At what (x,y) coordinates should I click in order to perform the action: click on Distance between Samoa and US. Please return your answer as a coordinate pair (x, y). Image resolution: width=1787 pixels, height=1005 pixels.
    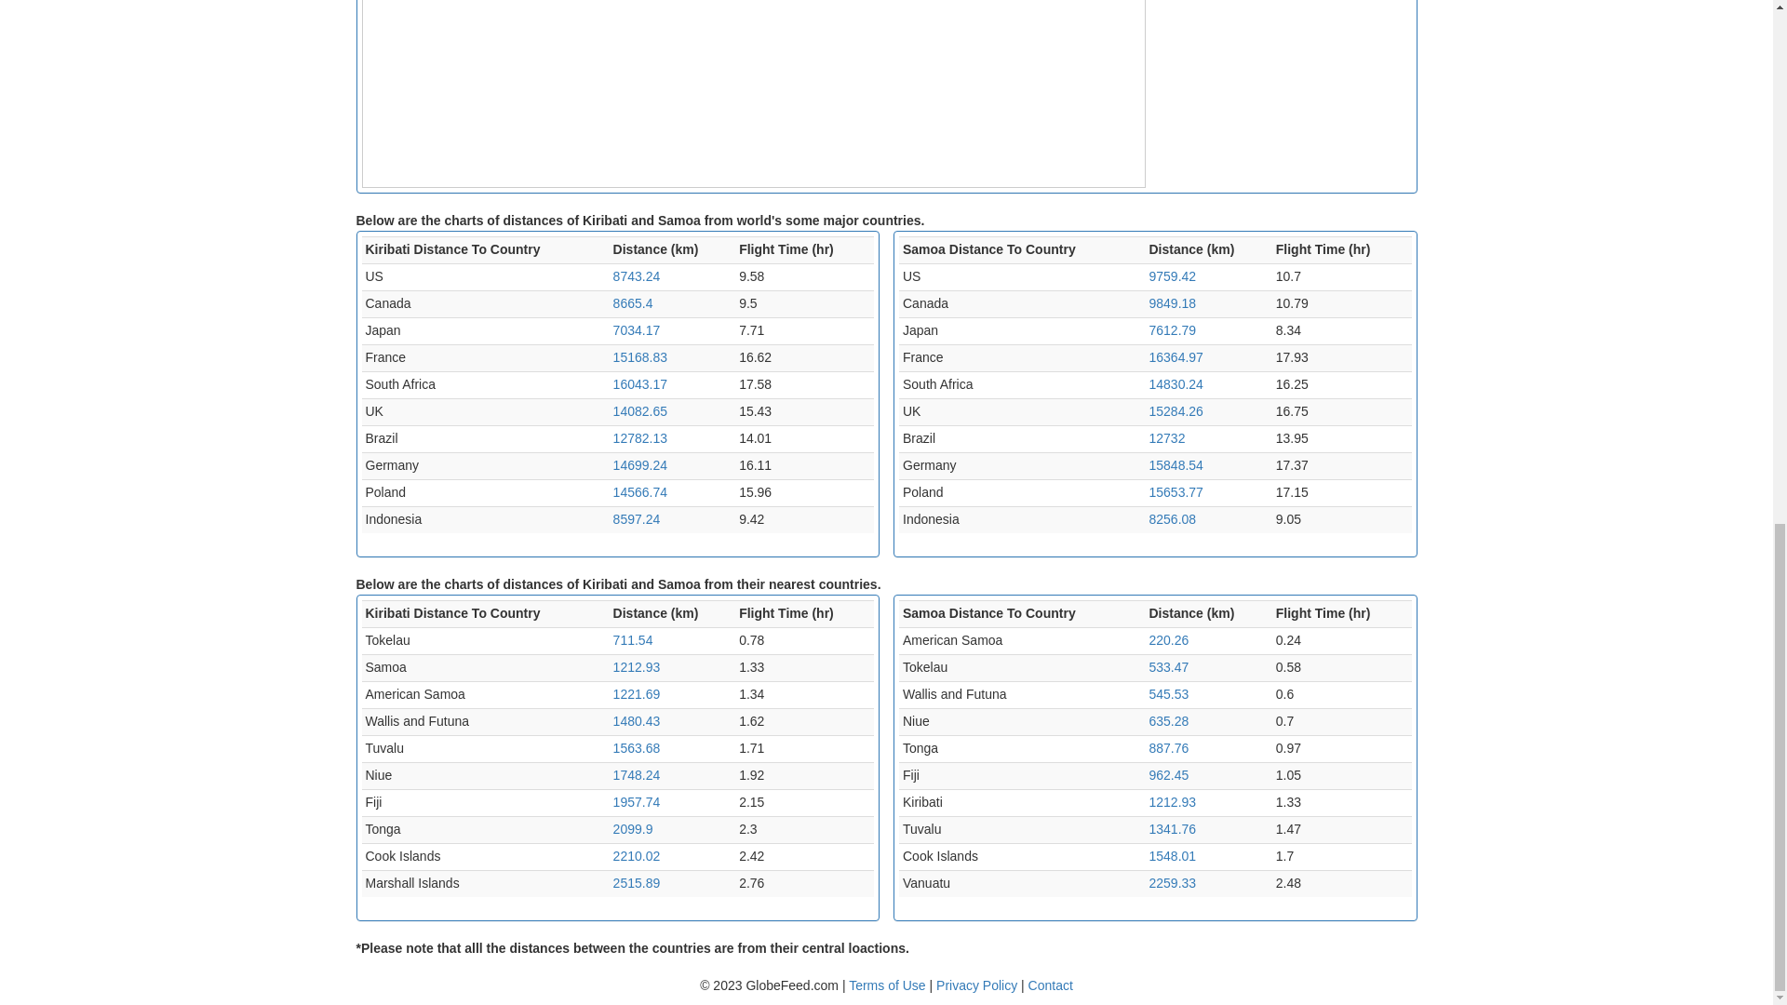
    Looking at the image, I should click on (1172, 275).